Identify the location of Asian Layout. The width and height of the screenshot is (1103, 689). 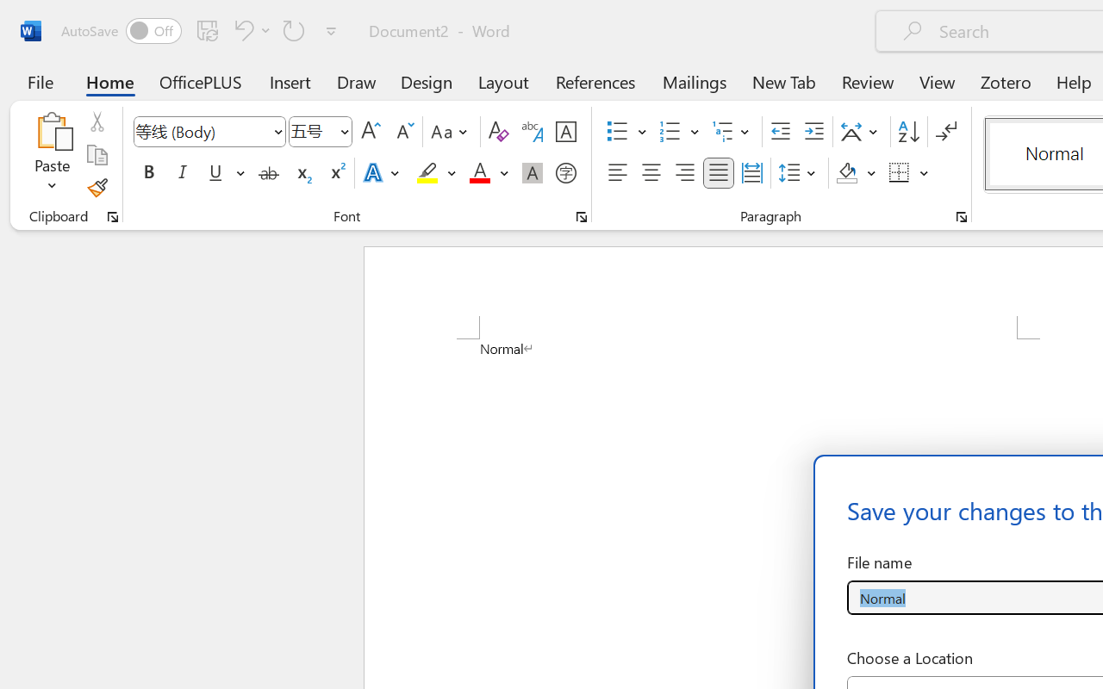
(862, 132).